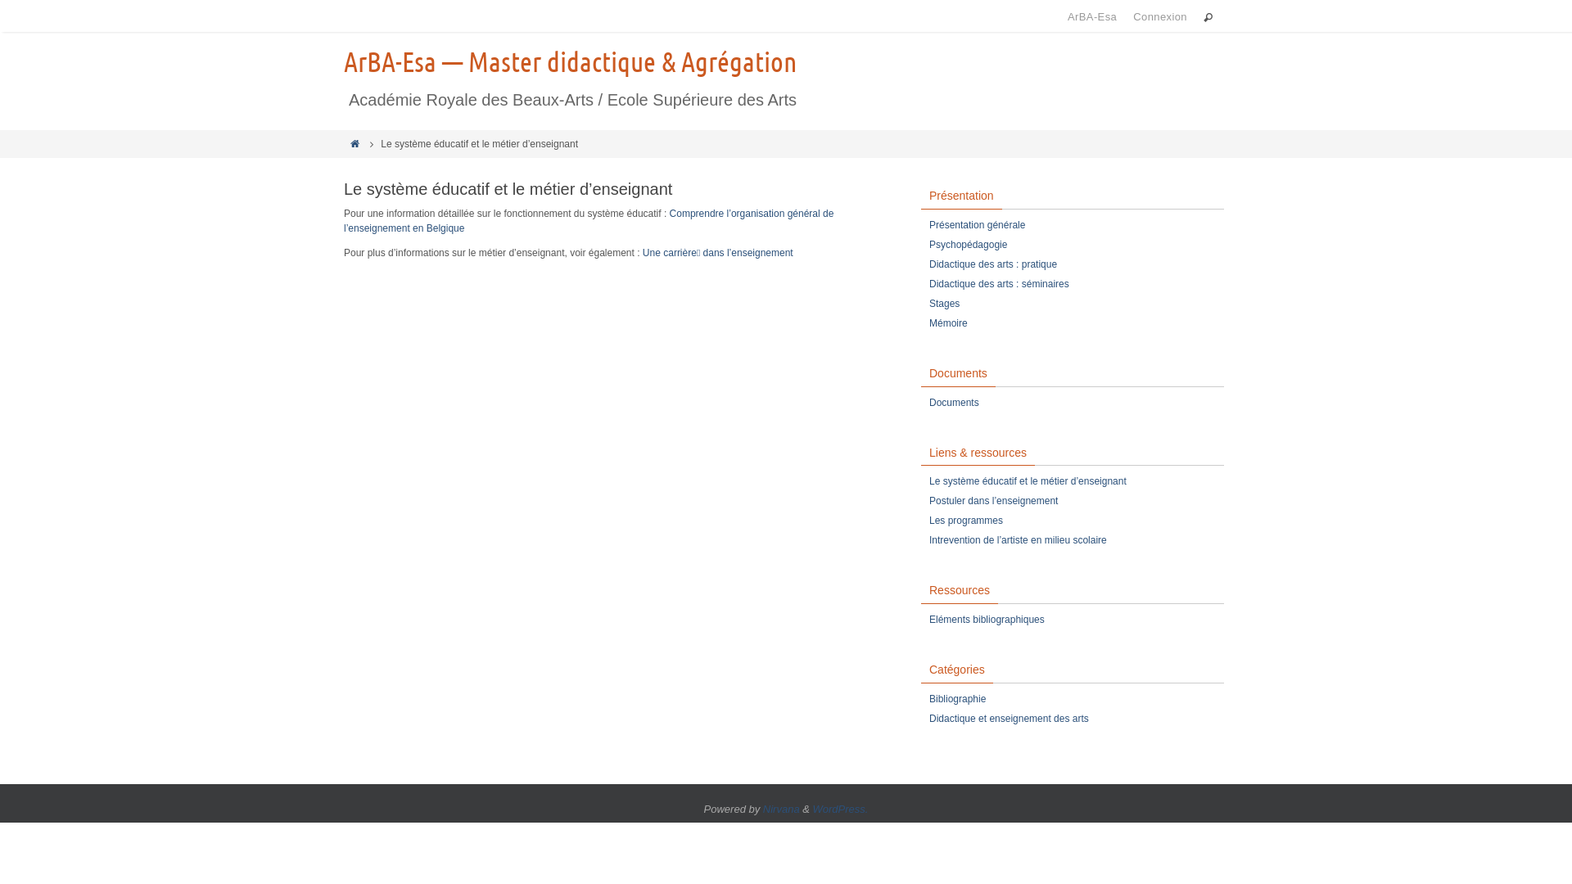 The image size is (1572, 884). Describe the element at coordinates (1009, 719) in the screenshot. I see `Didactique et enseignement des arts` at that location.